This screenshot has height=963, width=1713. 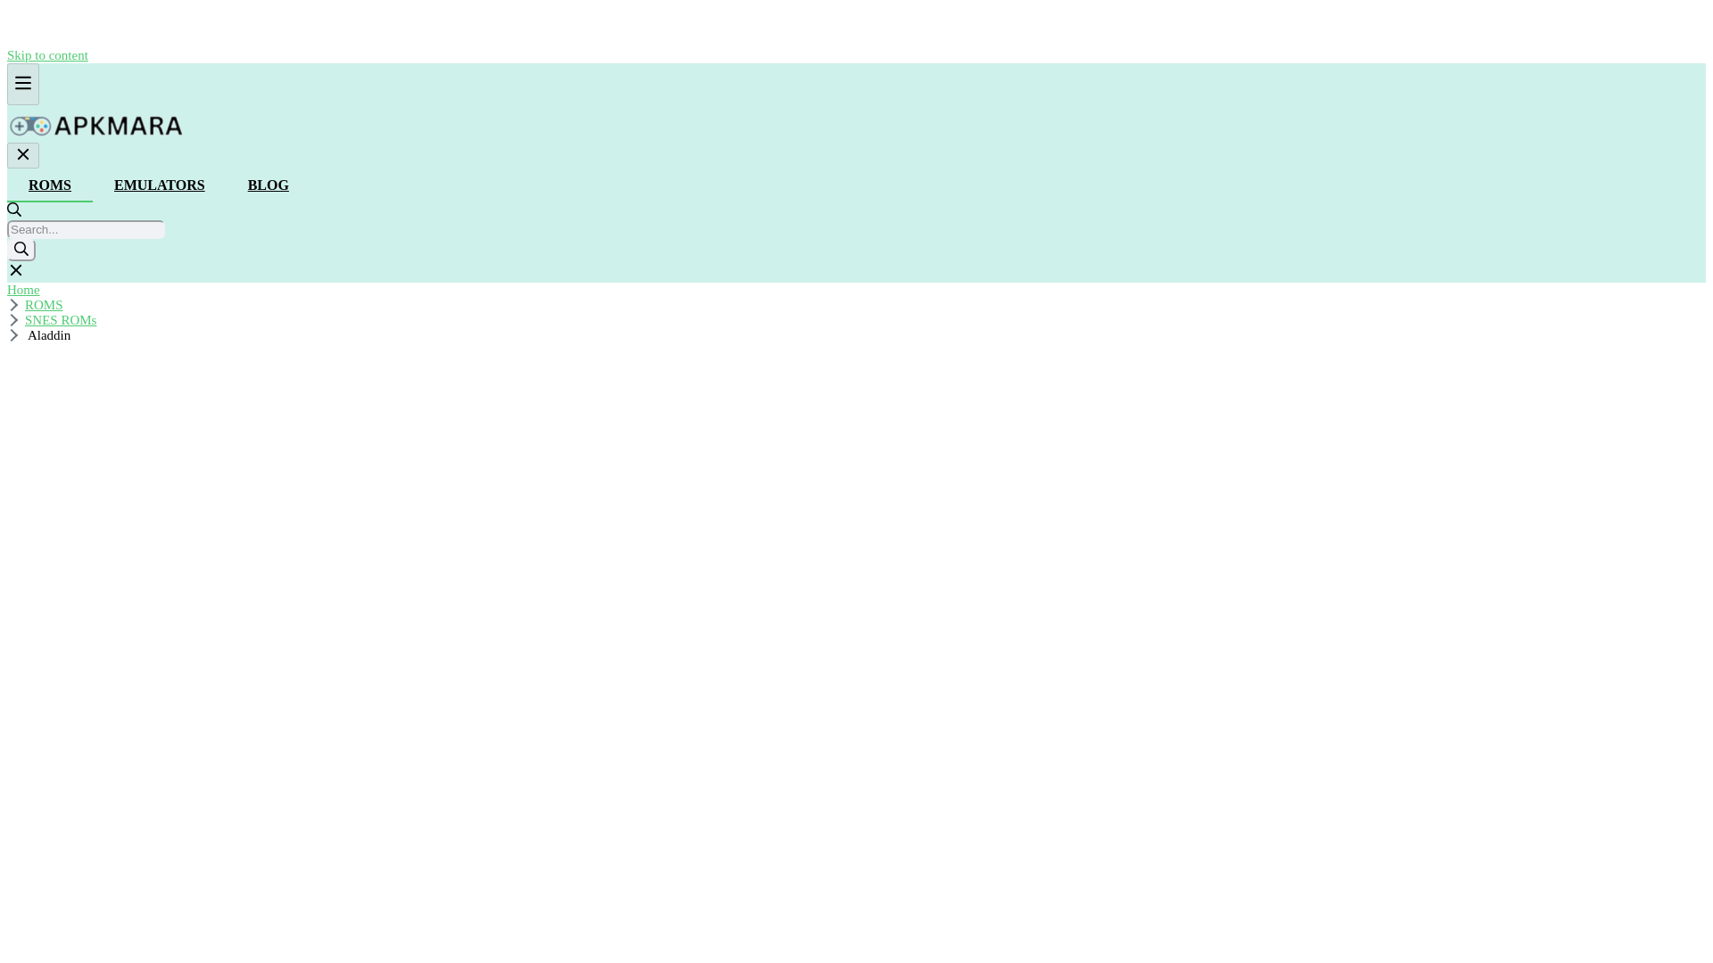 What do you see at coordinates (159, 185) in the screenshot?
I see `EMULATORS` at bounding box center [159, 185].